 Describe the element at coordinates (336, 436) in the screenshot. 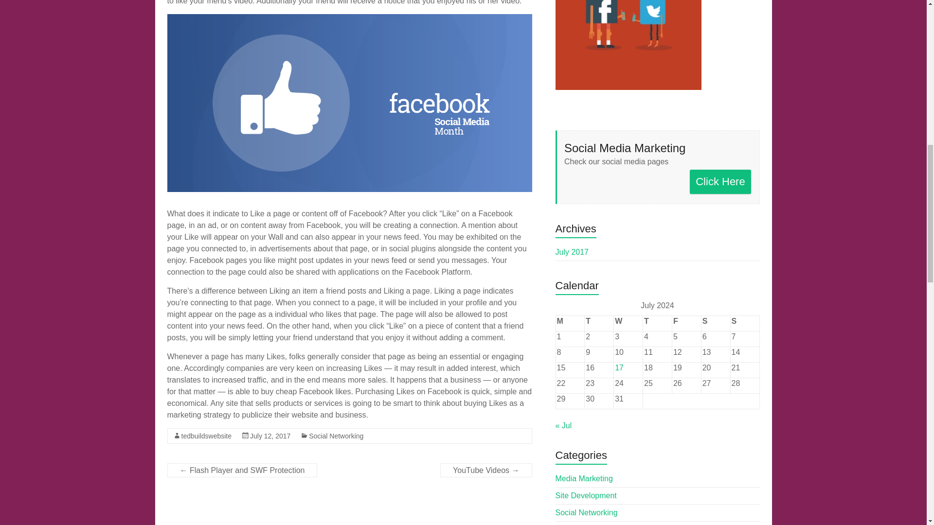

I see `Social Networking` at that location.